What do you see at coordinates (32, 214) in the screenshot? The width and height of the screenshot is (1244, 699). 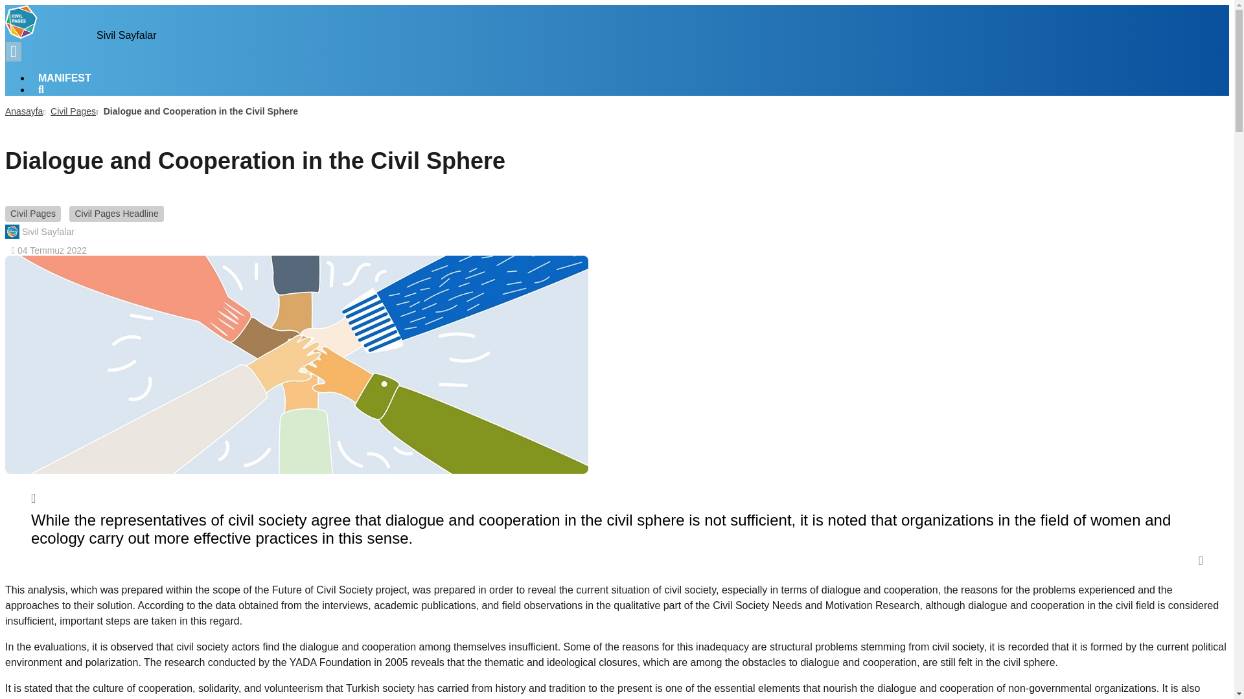 I see `Civil Pages` at bounding box center [32, 214].